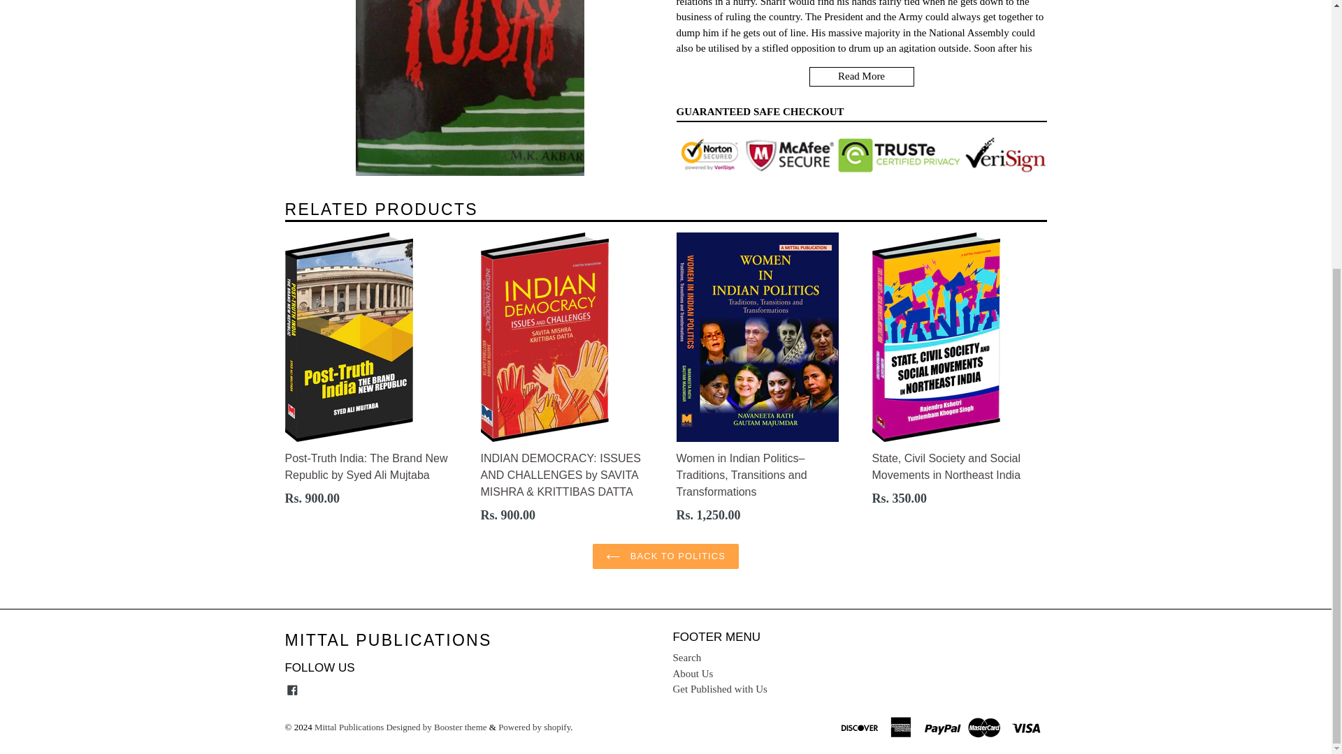 The height and width of the screenshot is (754, 1342). Describe the element at coordinates (861, 77) in the screenshot. I see `Read More` at that location.